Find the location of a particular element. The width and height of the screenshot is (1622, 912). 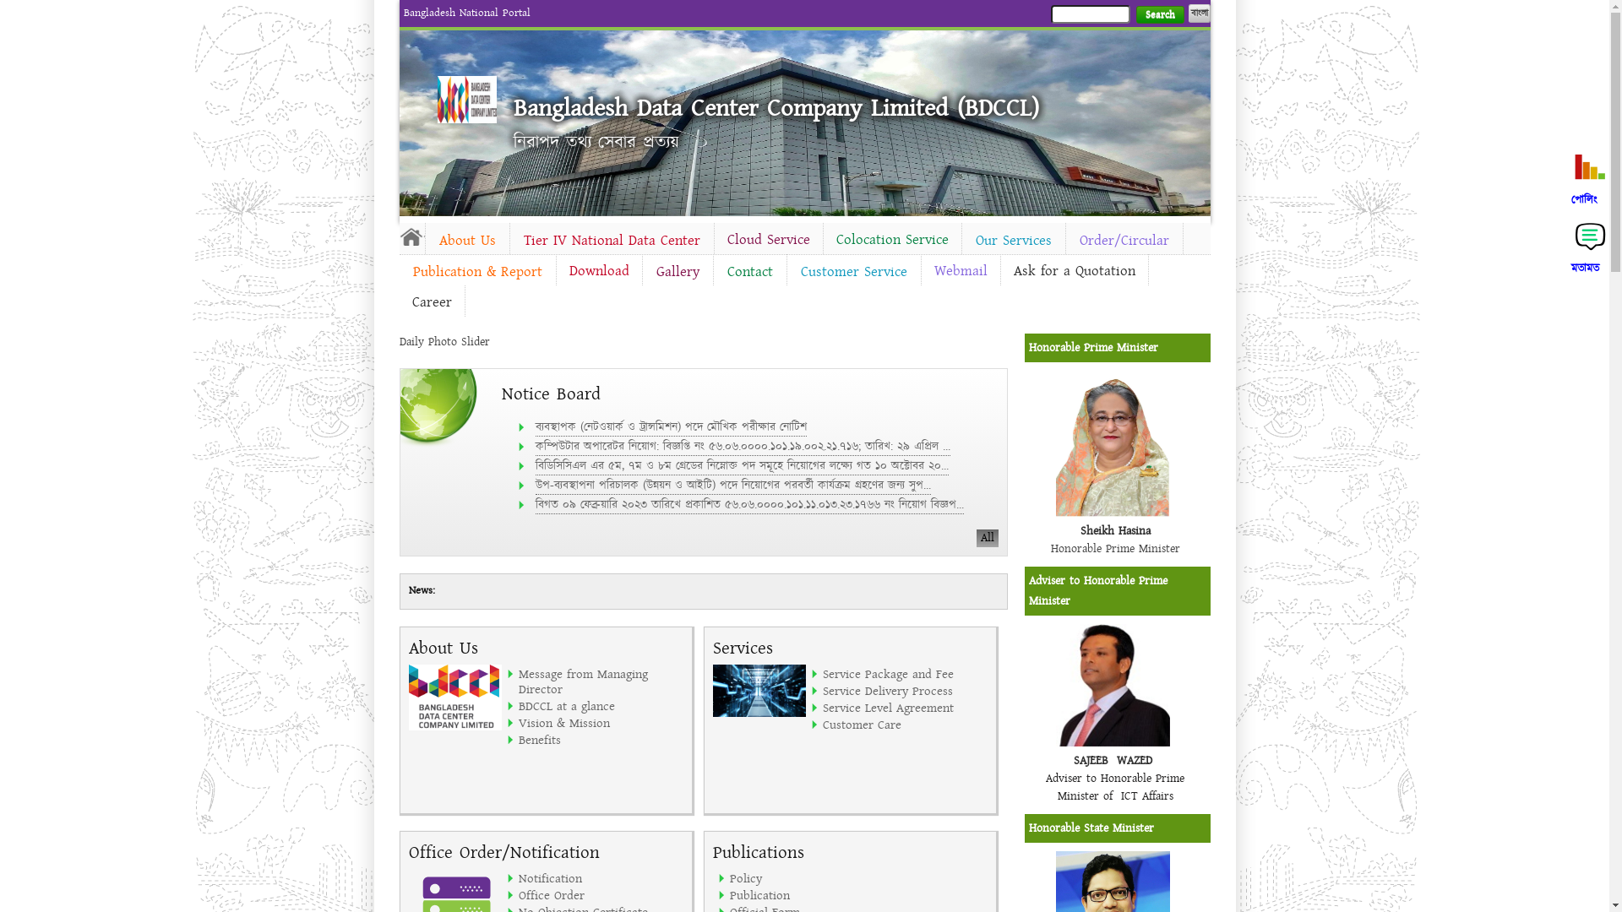

Tier IV National Data Center is located at coordinates (612, 241).